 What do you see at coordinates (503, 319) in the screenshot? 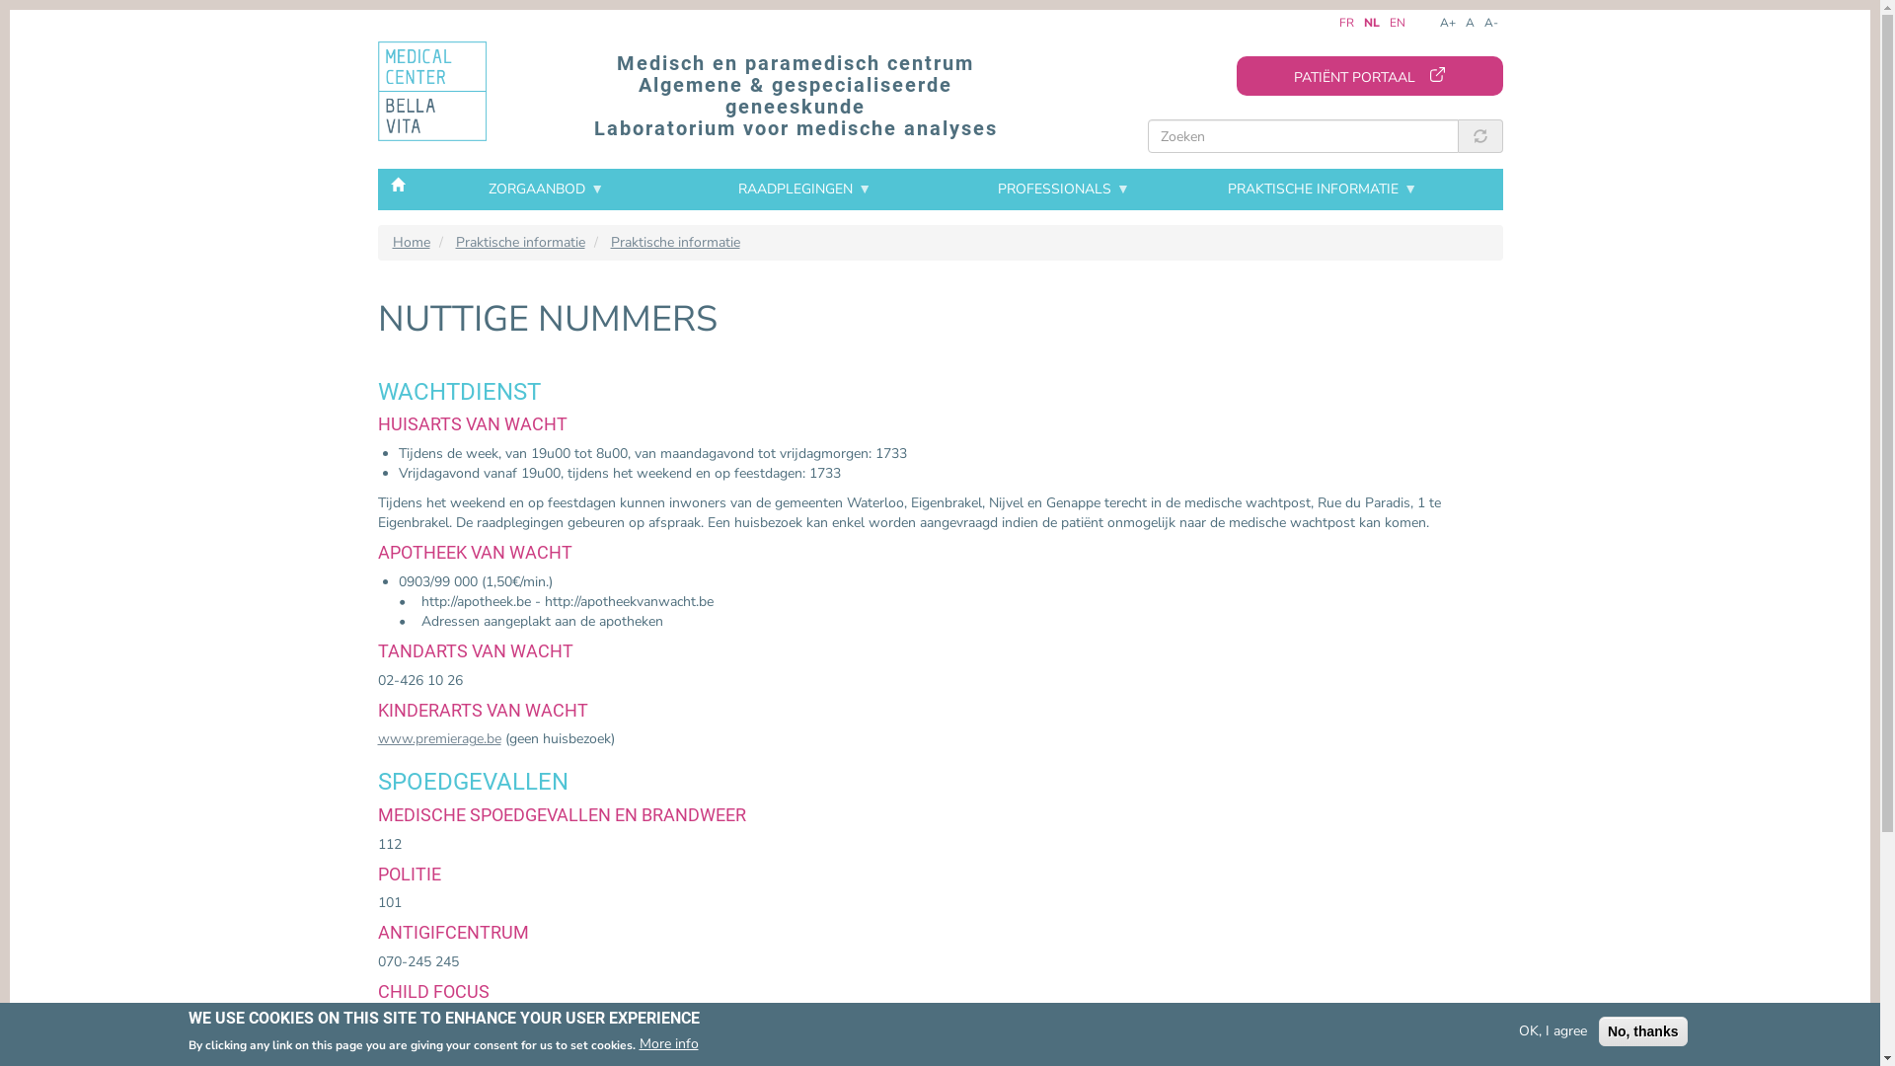
I see `ONZE ARTSEN EN ZORGVERLENERS` at bounding box center [503, 319].